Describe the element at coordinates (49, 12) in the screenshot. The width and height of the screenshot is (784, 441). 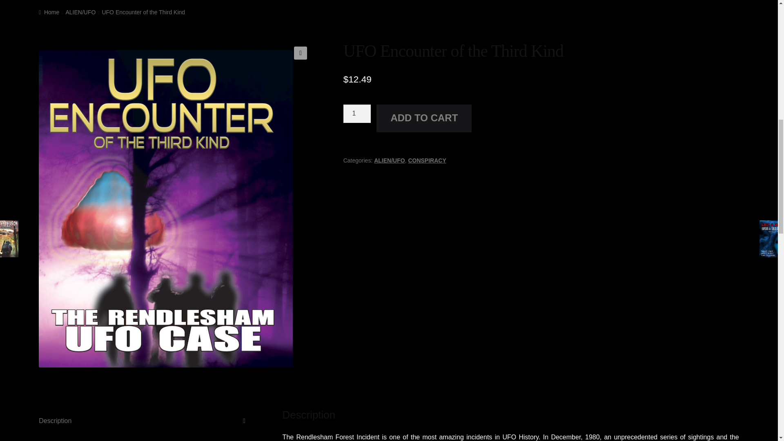
I see `Home` at that location.